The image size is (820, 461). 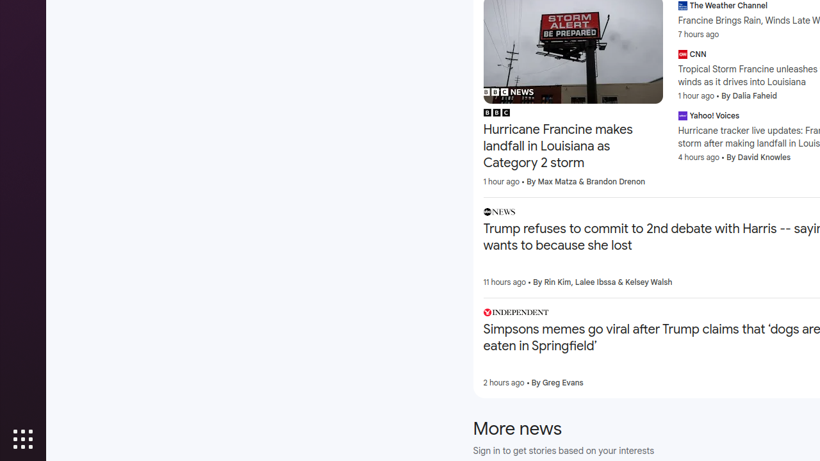 I want to click on Show Applications, so click(x=23, y=439).